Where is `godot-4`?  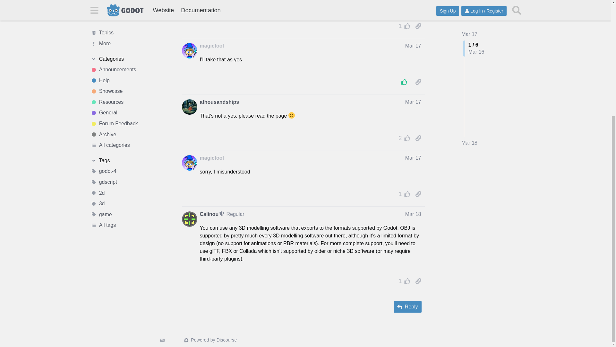 godot-4 is located at coordinates (127, 3).